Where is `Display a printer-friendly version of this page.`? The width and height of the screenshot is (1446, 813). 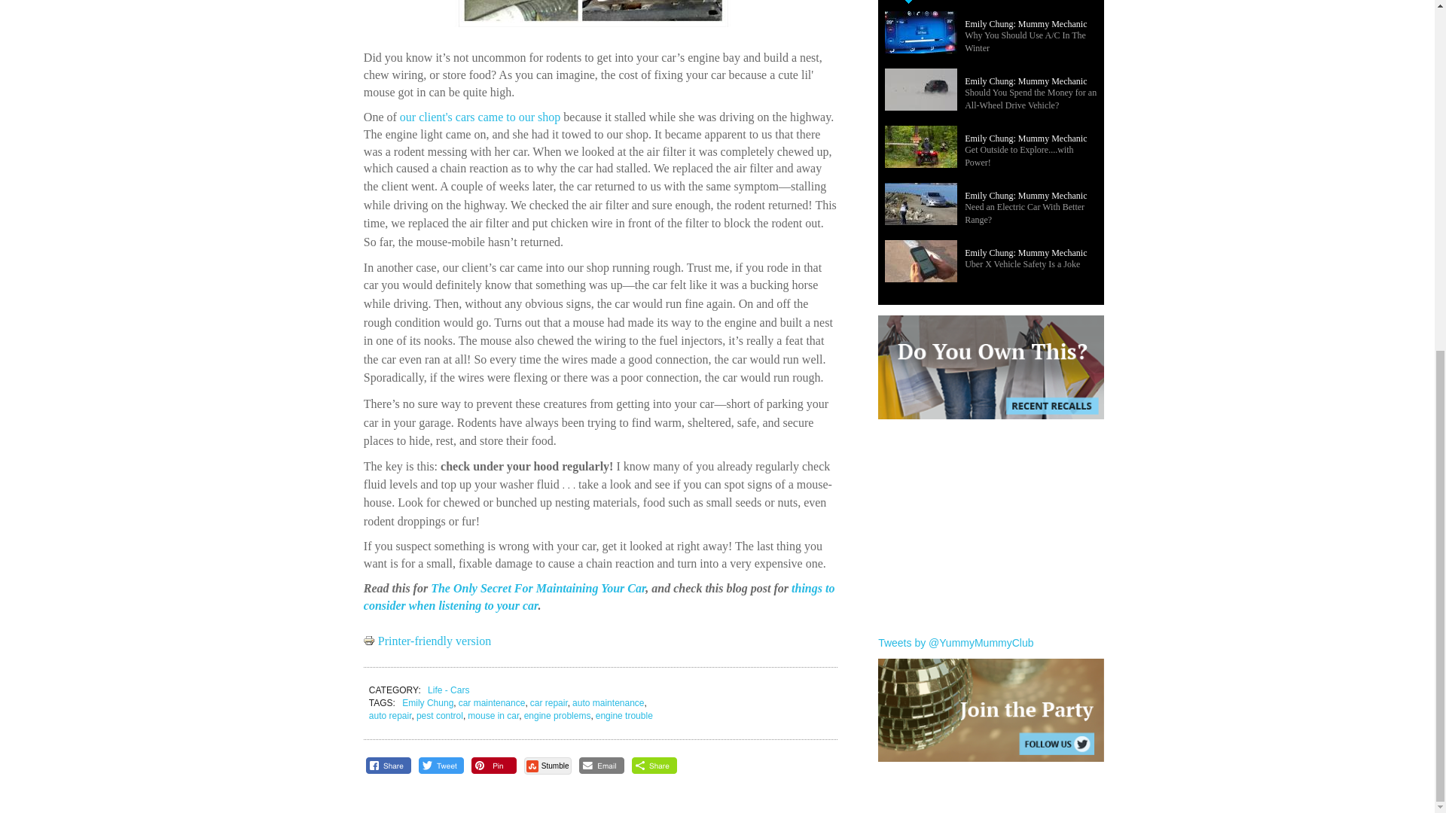
Display a printer-friendly version of this page. is located at coordinates (428, 641).